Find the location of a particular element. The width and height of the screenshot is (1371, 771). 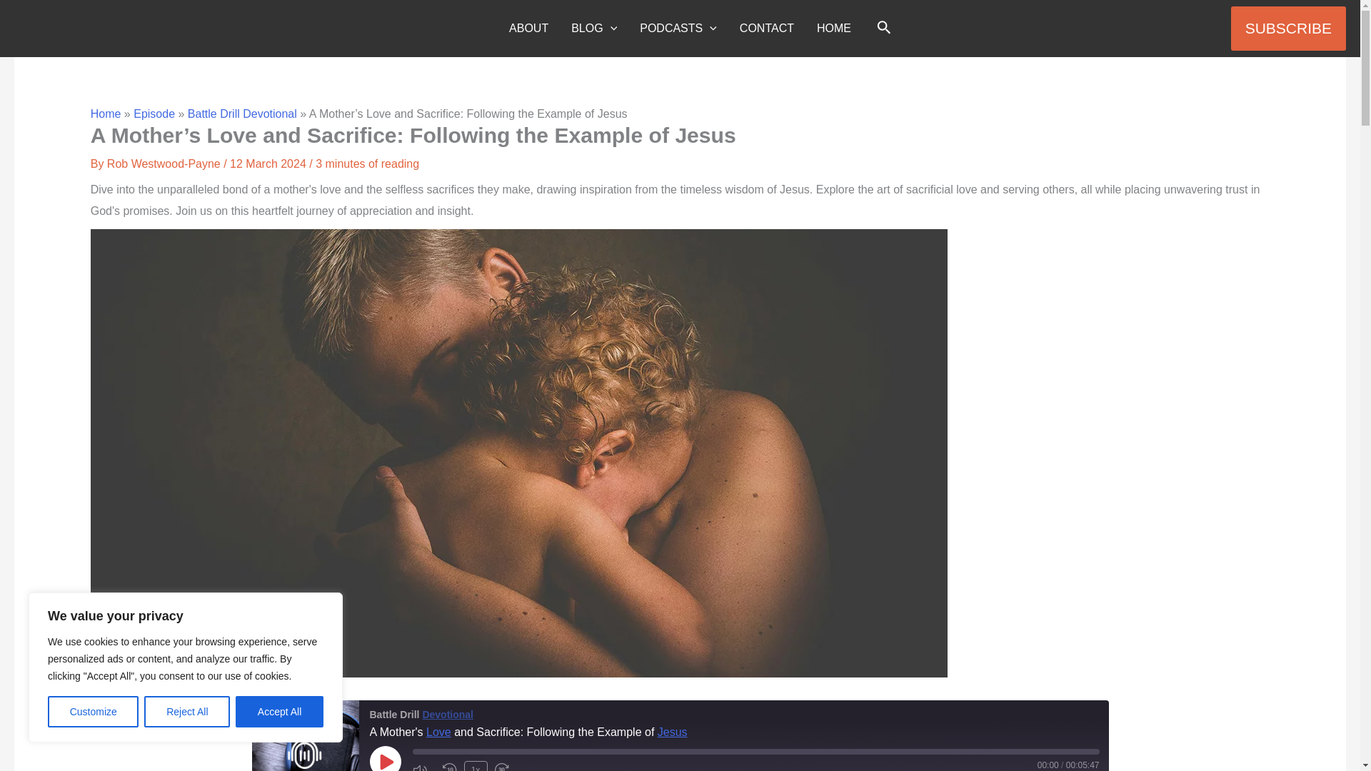

BLOG is located at coordinates (593, 29).